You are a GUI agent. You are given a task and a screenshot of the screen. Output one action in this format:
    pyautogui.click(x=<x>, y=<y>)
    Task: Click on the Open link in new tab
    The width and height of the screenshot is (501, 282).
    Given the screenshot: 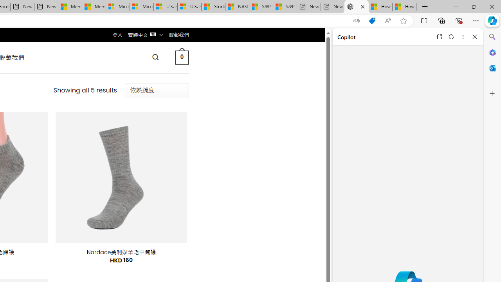 What is the action you would take?
    pyautogui.click(x=439, y=37)
    